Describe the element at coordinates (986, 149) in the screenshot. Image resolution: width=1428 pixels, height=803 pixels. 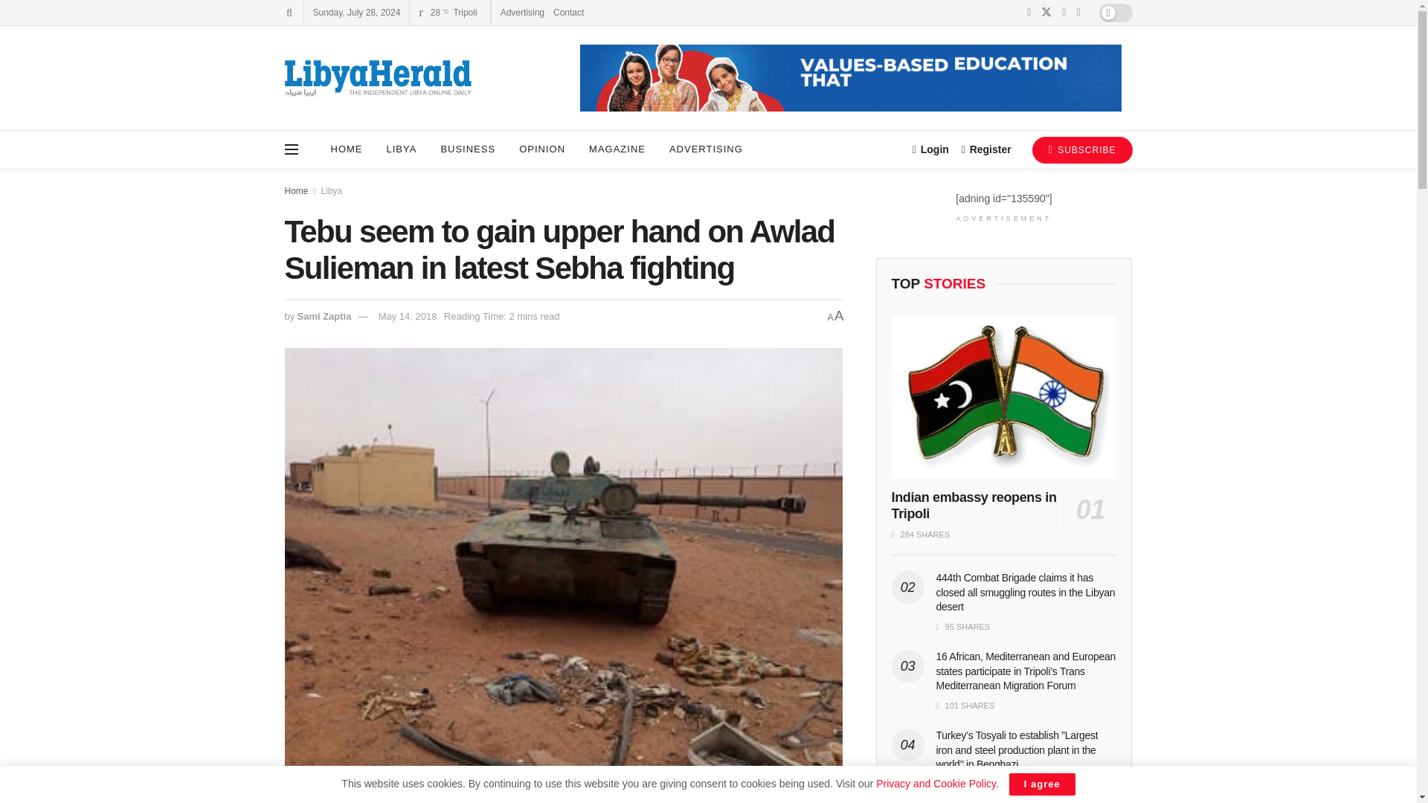
I see `Register` at that location.